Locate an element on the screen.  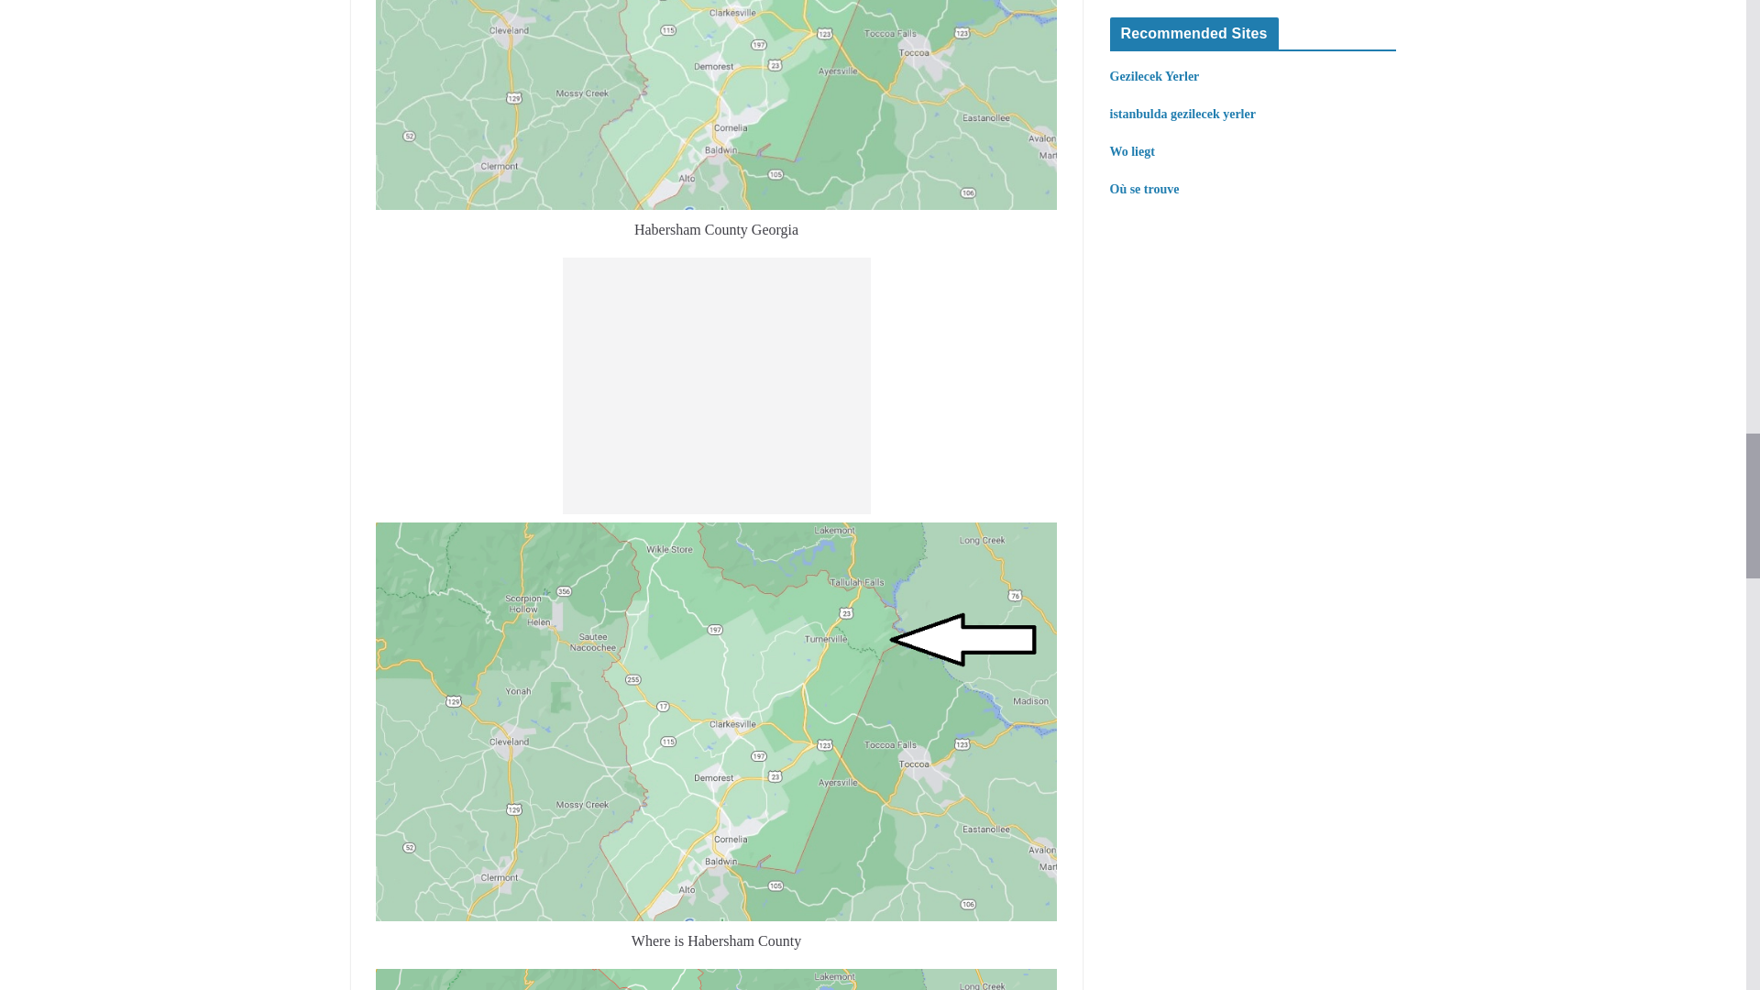
Gezilecek Yerler is located at coordinates (1153, 75).